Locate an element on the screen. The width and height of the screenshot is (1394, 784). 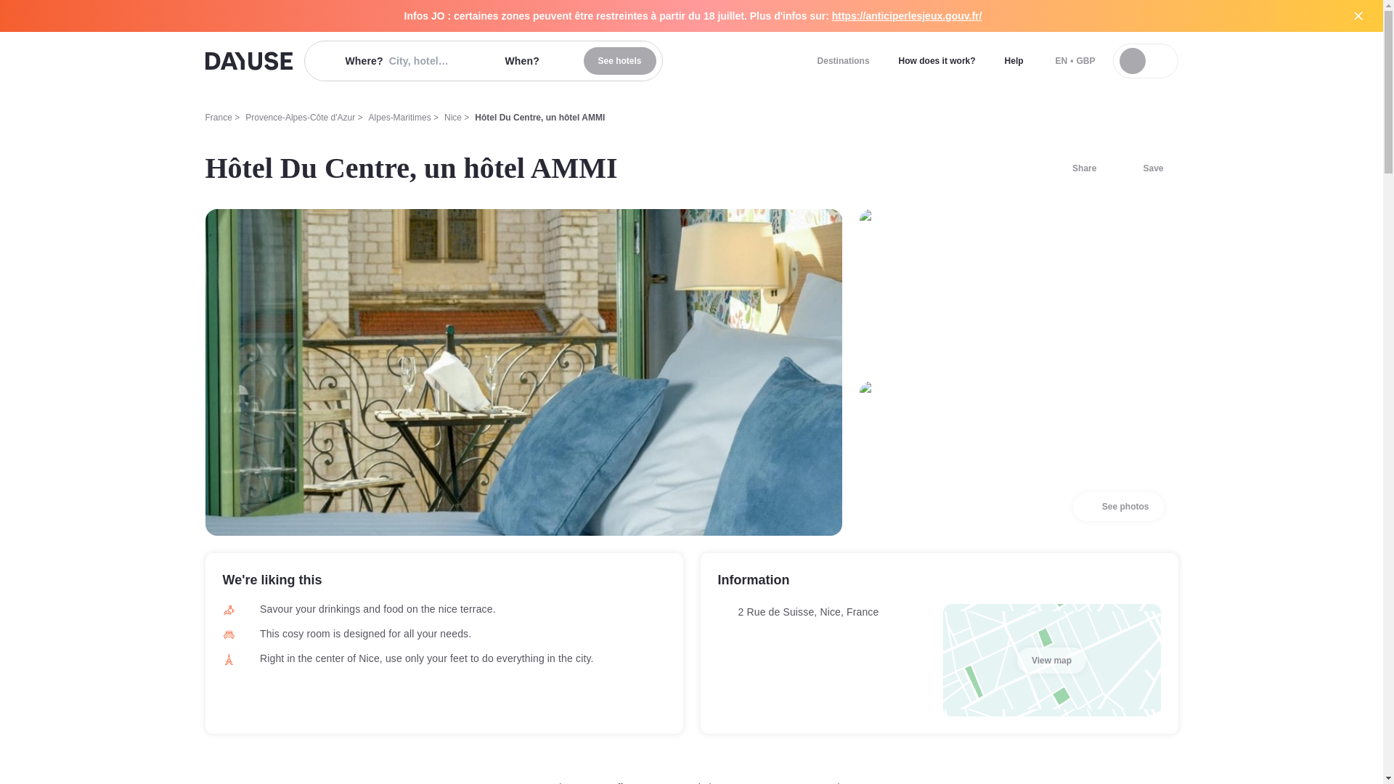
View map is located at coordinates (767, 782).